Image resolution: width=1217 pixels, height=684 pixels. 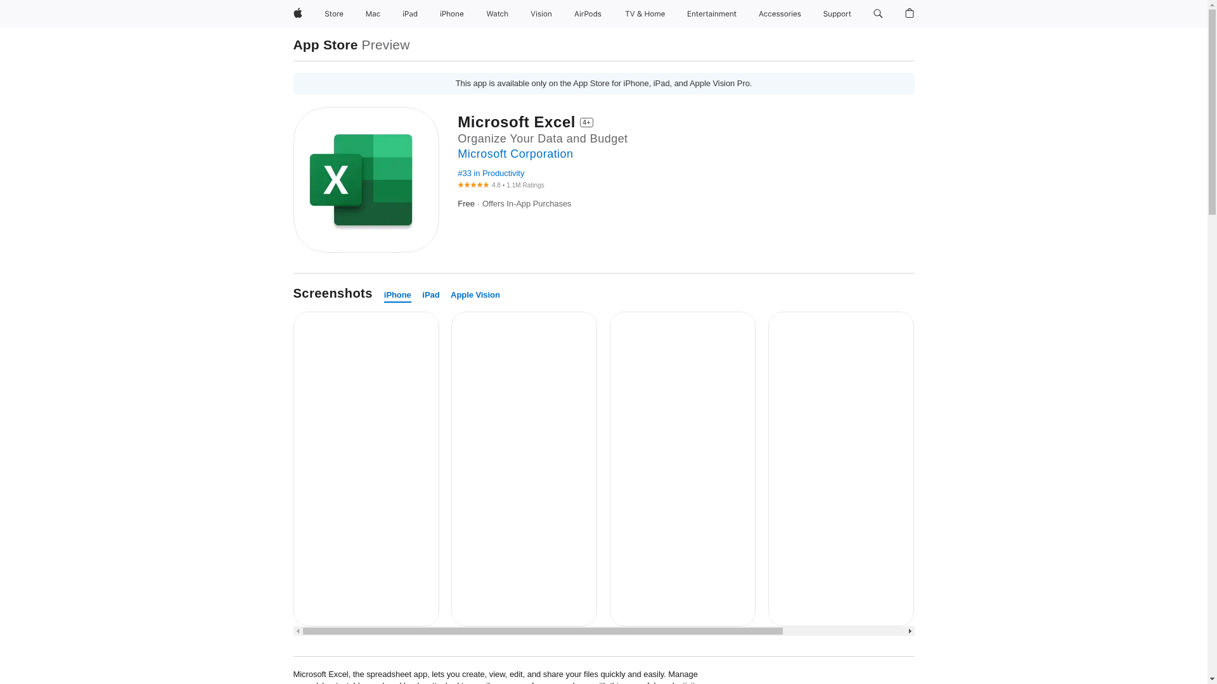 I want to click on Apple Vision, so click(x=475, y=295).